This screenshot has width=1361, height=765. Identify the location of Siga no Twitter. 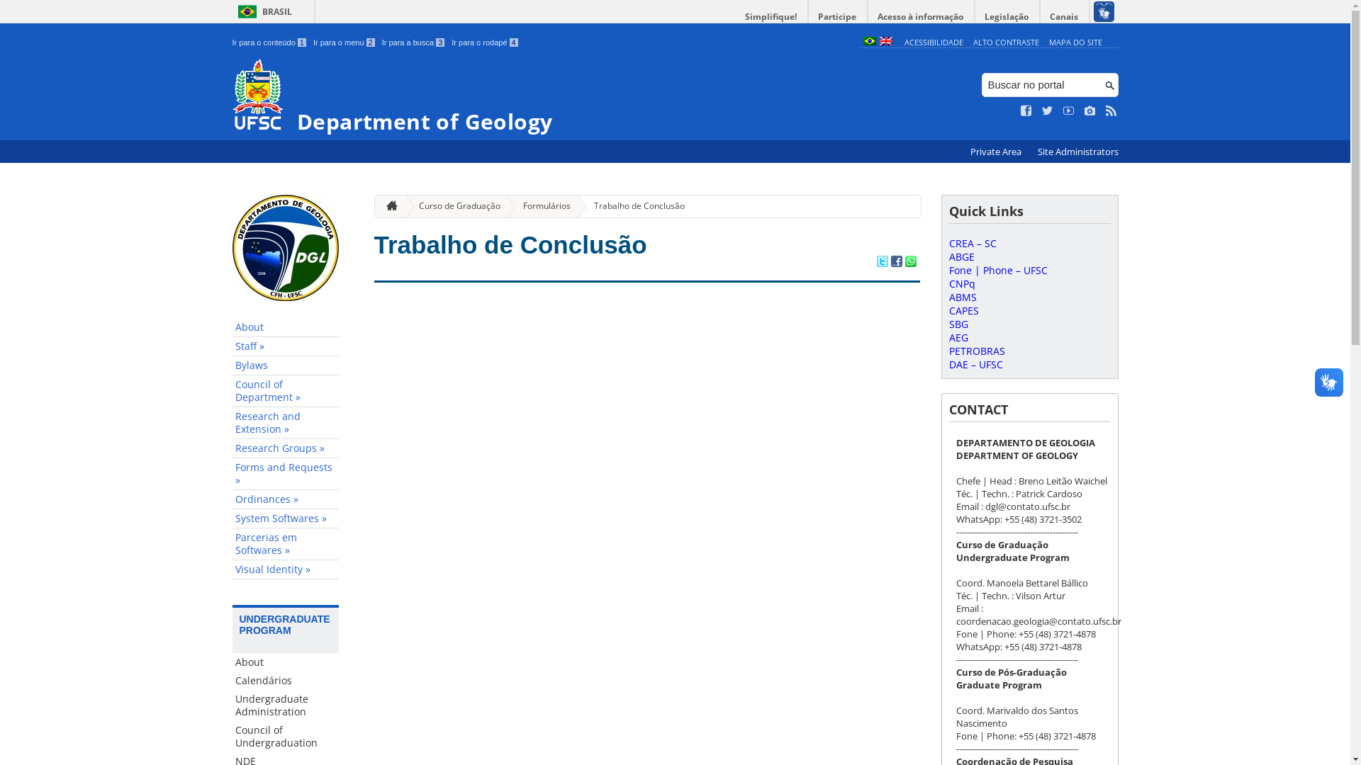
(1048, 111).